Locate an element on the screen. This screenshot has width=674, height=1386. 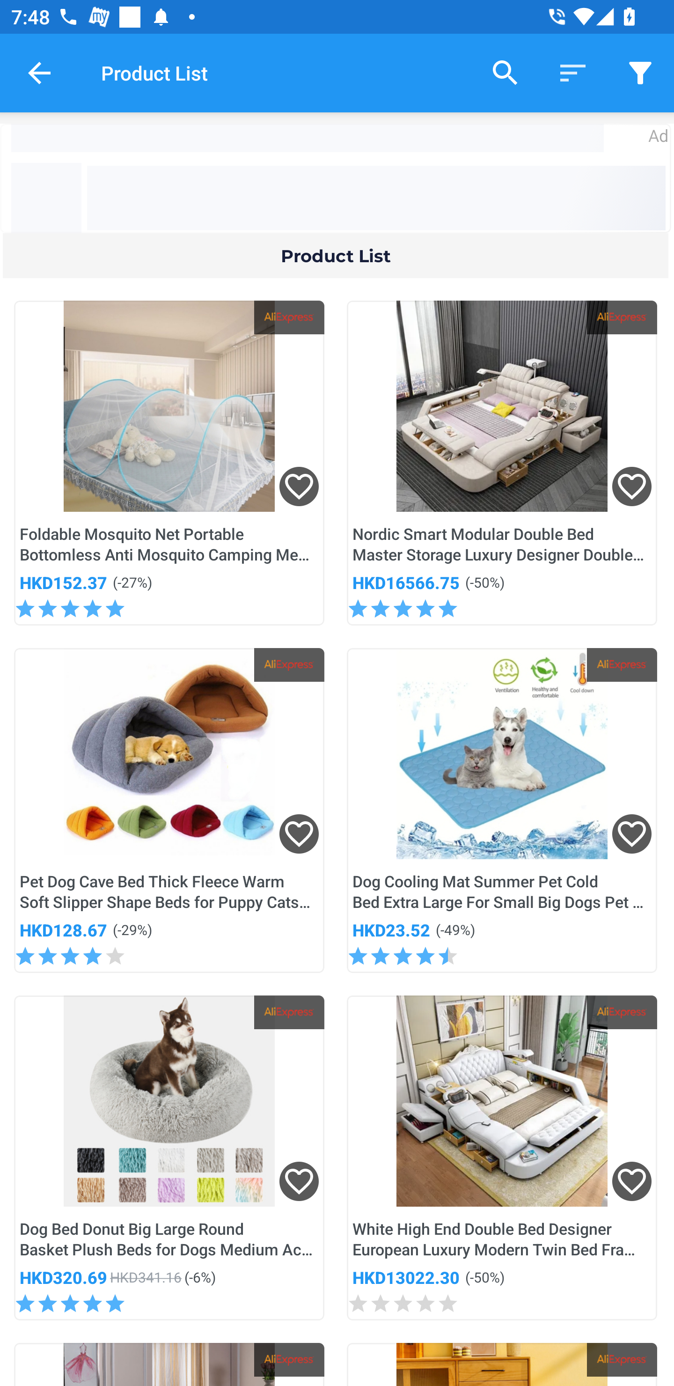
short is located at coordinates (640, 72).